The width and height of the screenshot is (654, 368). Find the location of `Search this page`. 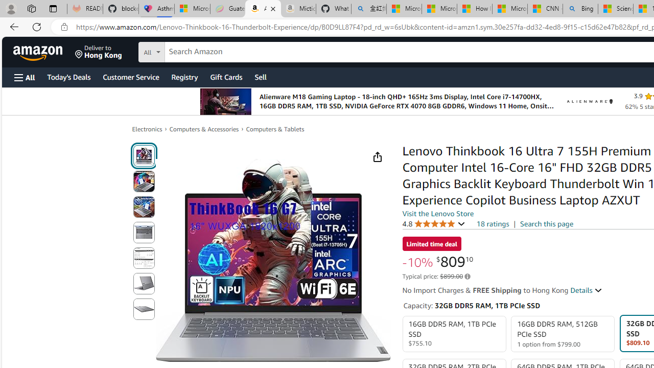

Search this page is located at coordinates (547, 223).